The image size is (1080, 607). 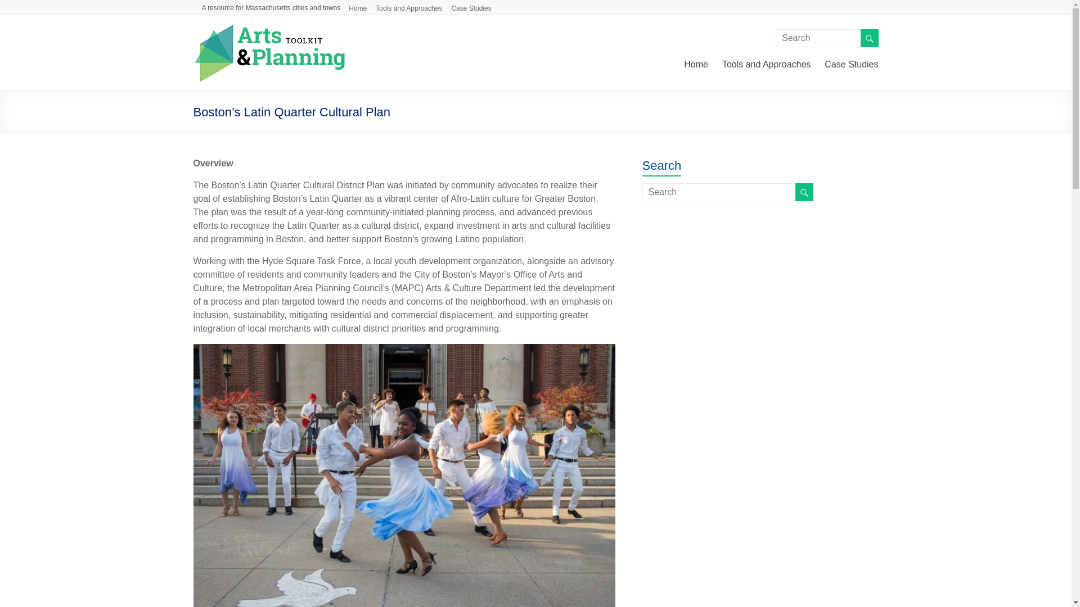 I want to click on Case Studies, so click(x=475, y=7).